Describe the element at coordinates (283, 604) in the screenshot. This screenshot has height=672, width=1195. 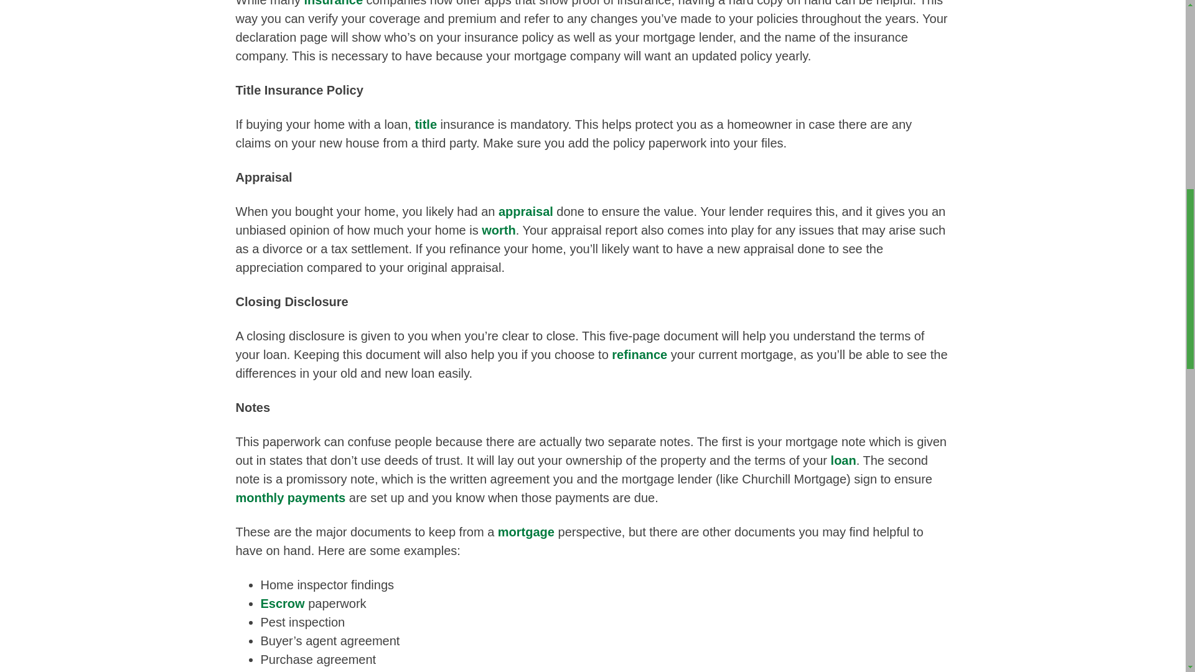
I see `Escrow` at that location.